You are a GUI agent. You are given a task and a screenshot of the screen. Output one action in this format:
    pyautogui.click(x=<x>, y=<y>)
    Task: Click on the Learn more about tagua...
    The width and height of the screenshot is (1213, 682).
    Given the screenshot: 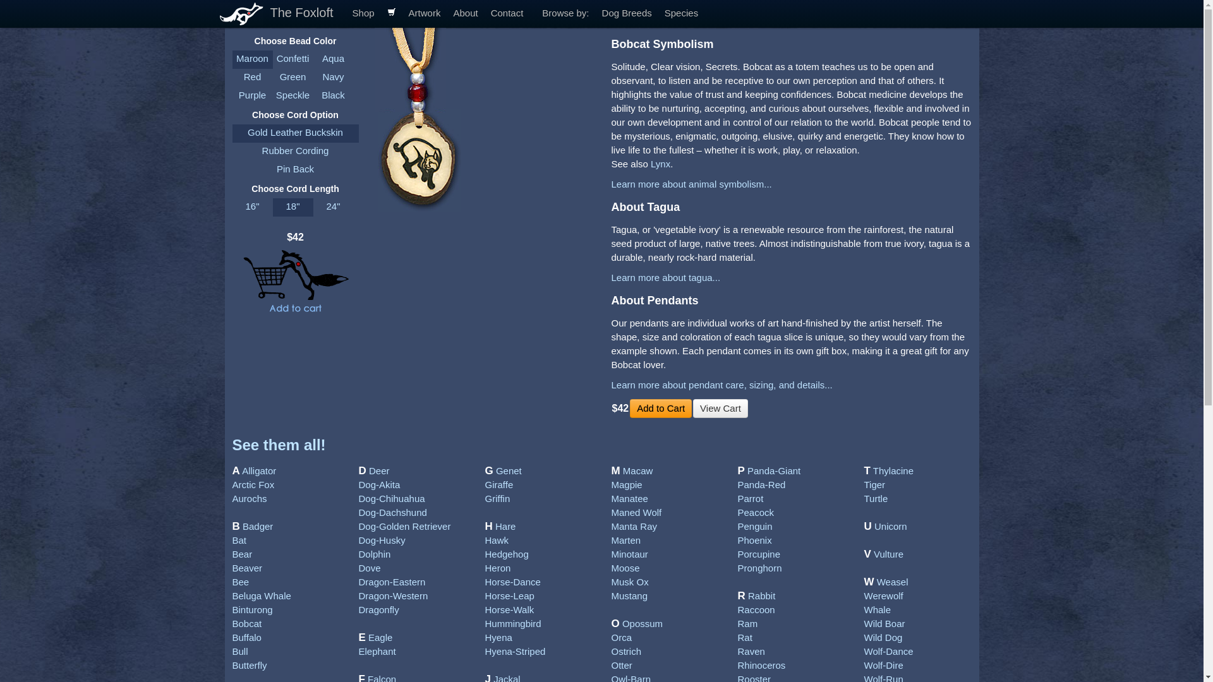 What is the action you would take?
    pyautogui.click(x=666, y=277)
    